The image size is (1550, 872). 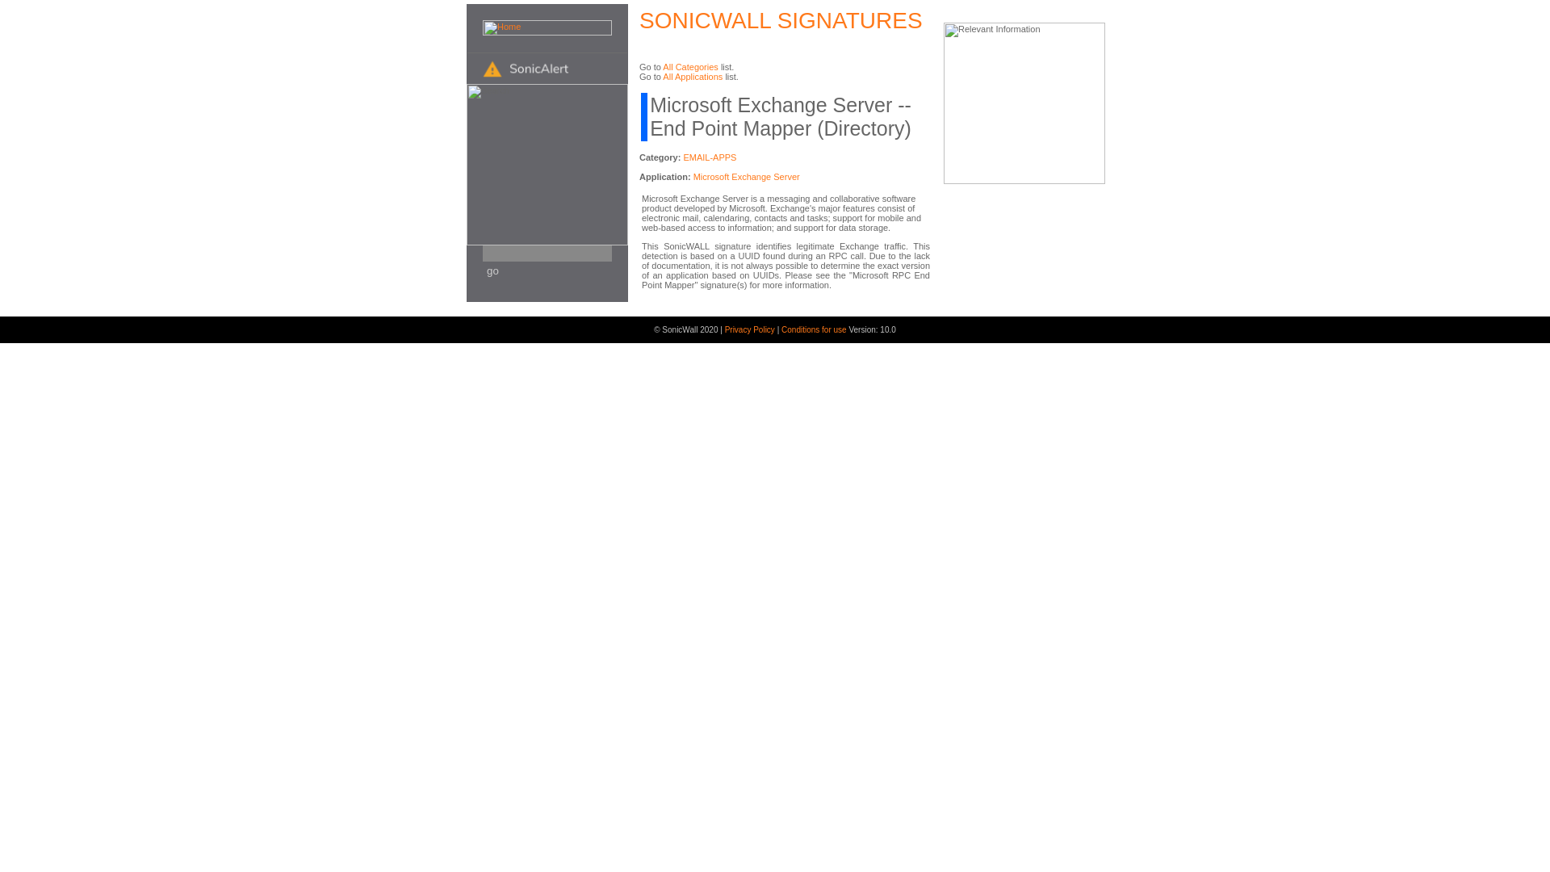 I want to click on Microsoft Exchange Server, so click(x=746, y=176).